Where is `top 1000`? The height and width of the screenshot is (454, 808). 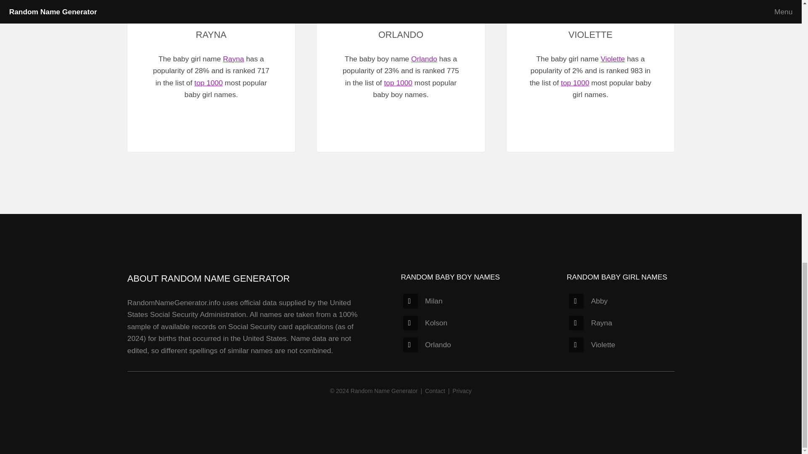
top 1000 is located at coordinates (209, 82).